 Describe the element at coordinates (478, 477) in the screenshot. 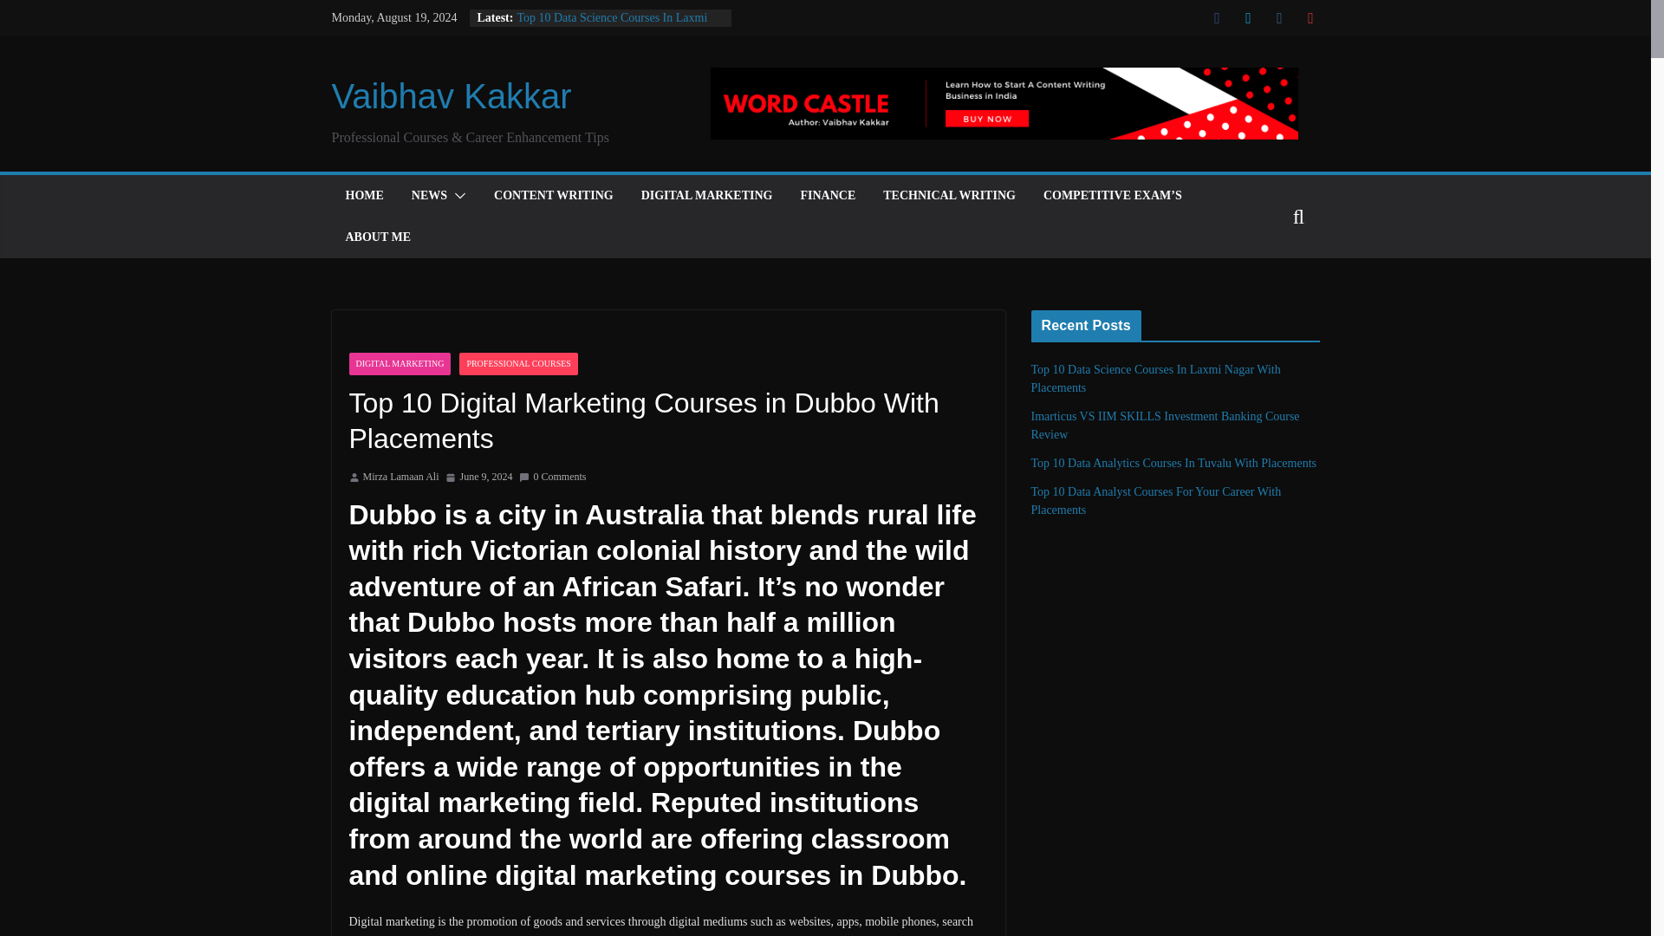

I see `June 9, 2024` at that location.